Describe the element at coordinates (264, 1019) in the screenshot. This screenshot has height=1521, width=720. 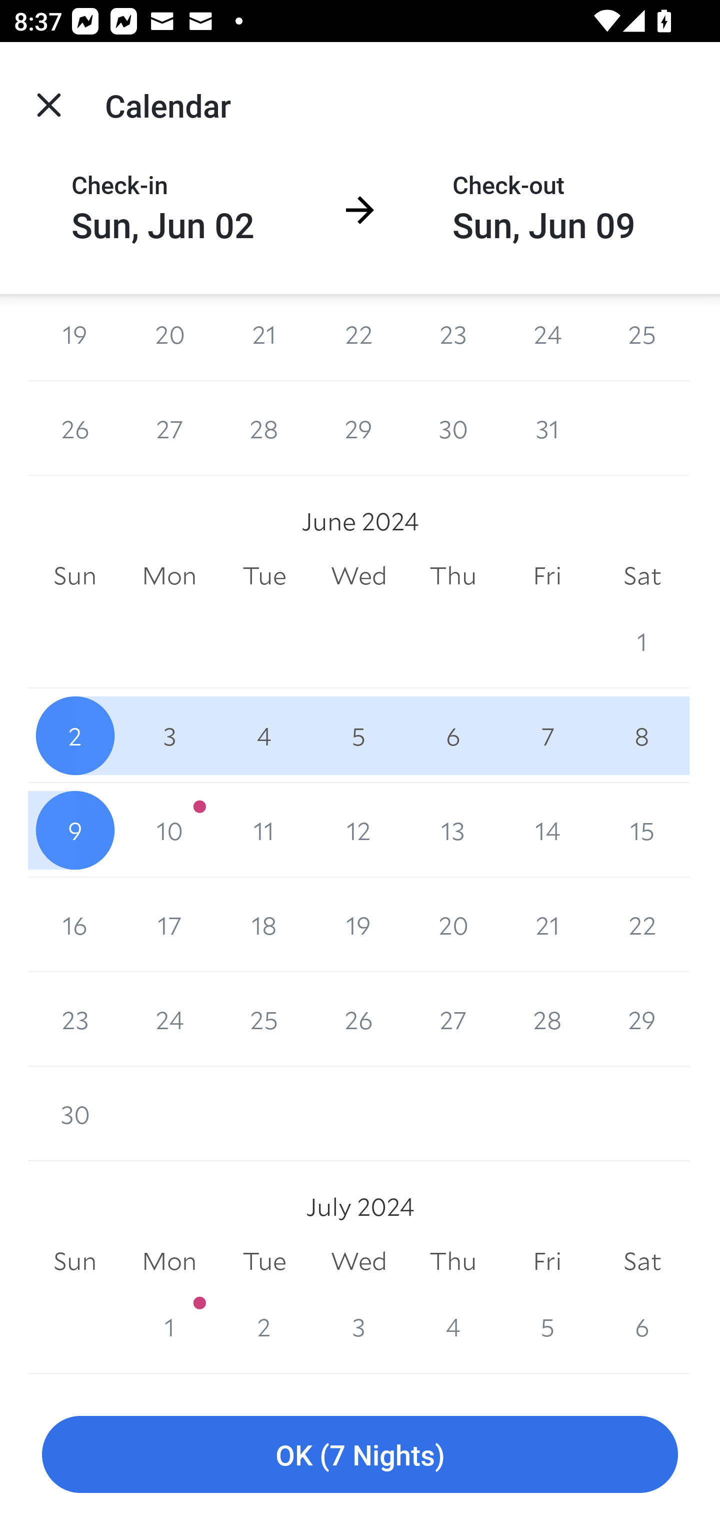
I see `25 25 June 2024` at that location.